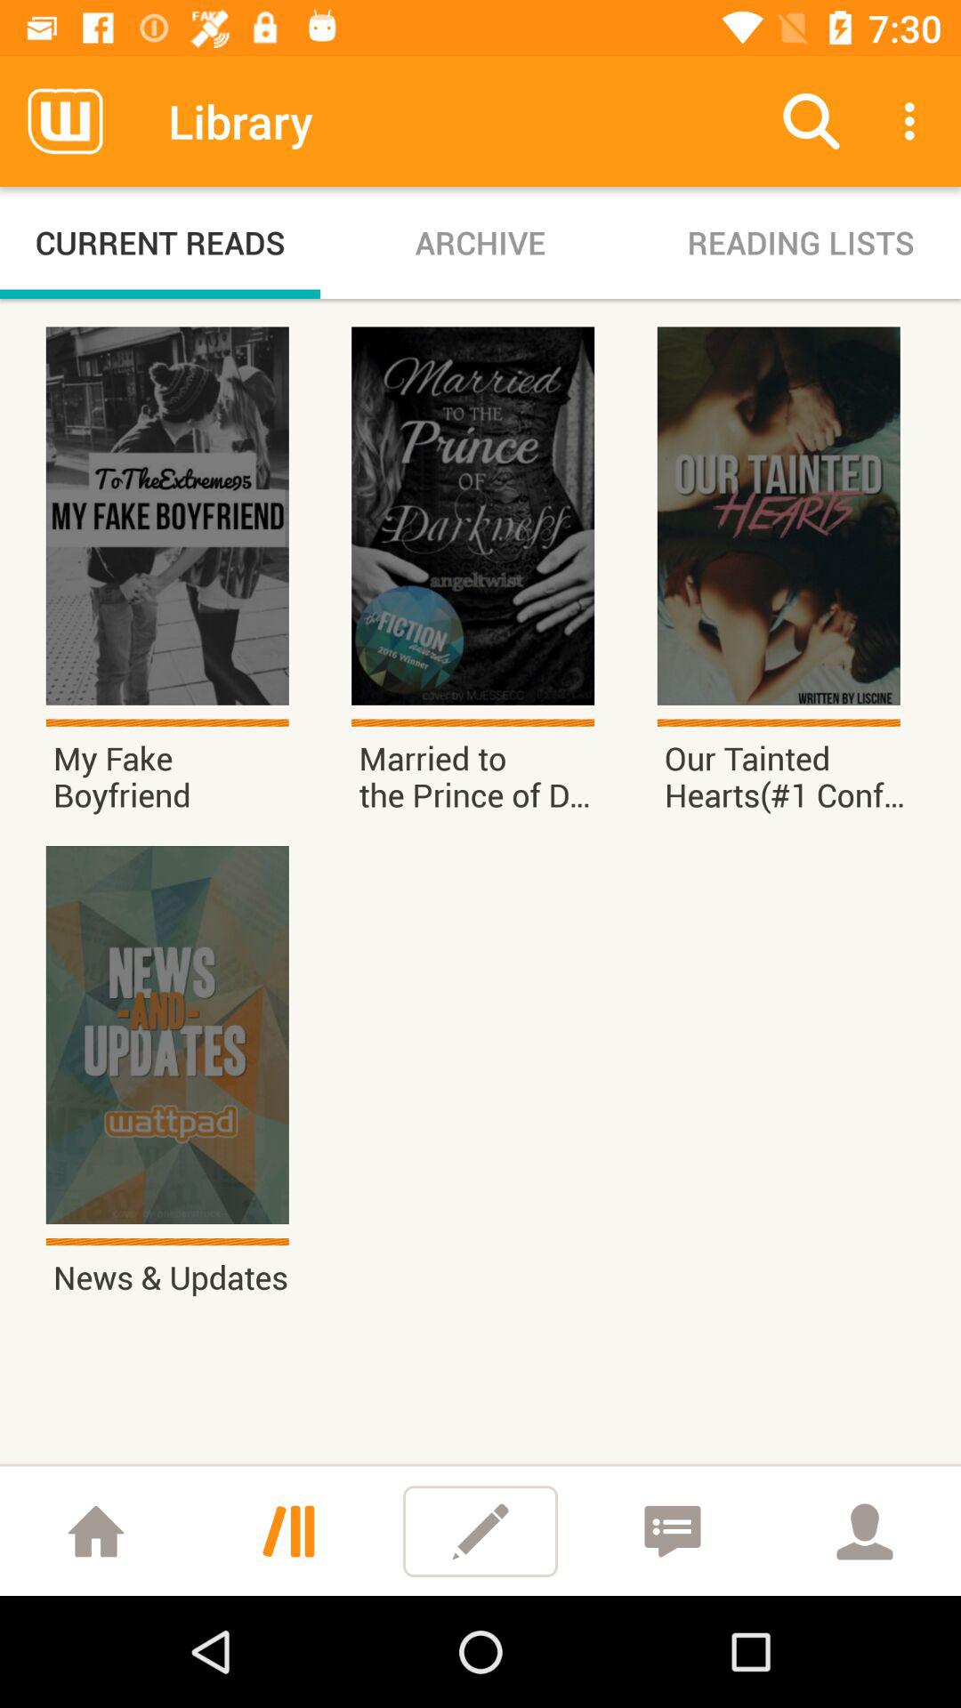 The image size is (961, 1708). I want to click on press item to the right of the archive icon, so click(801, 242).